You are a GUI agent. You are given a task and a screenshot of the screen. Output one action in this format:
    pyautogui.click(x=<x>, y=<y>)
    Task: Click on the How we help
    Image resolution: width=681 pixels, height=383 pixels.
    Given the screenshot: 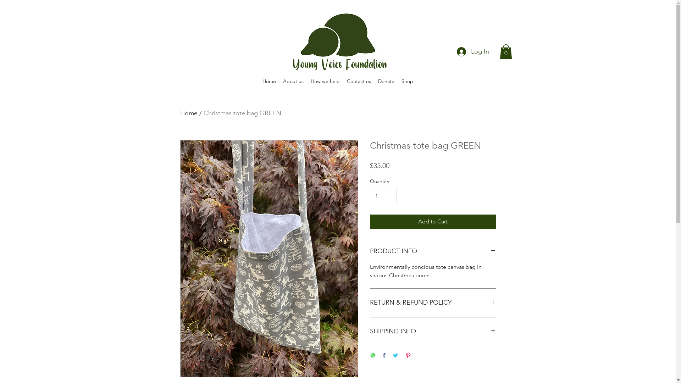 What is the action you would take?
    pyautogui.click(x=325, y=81)
    